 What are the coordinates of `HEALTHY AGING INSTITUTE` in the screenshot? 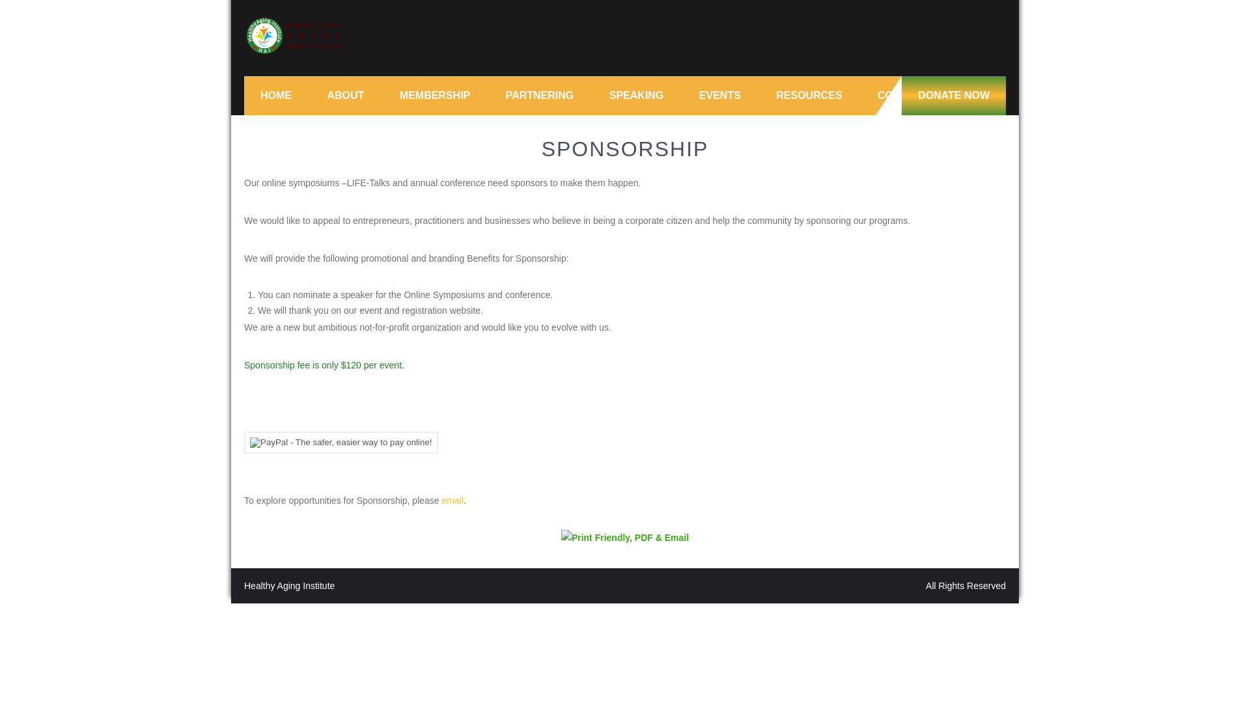 It's located at (366, 71).